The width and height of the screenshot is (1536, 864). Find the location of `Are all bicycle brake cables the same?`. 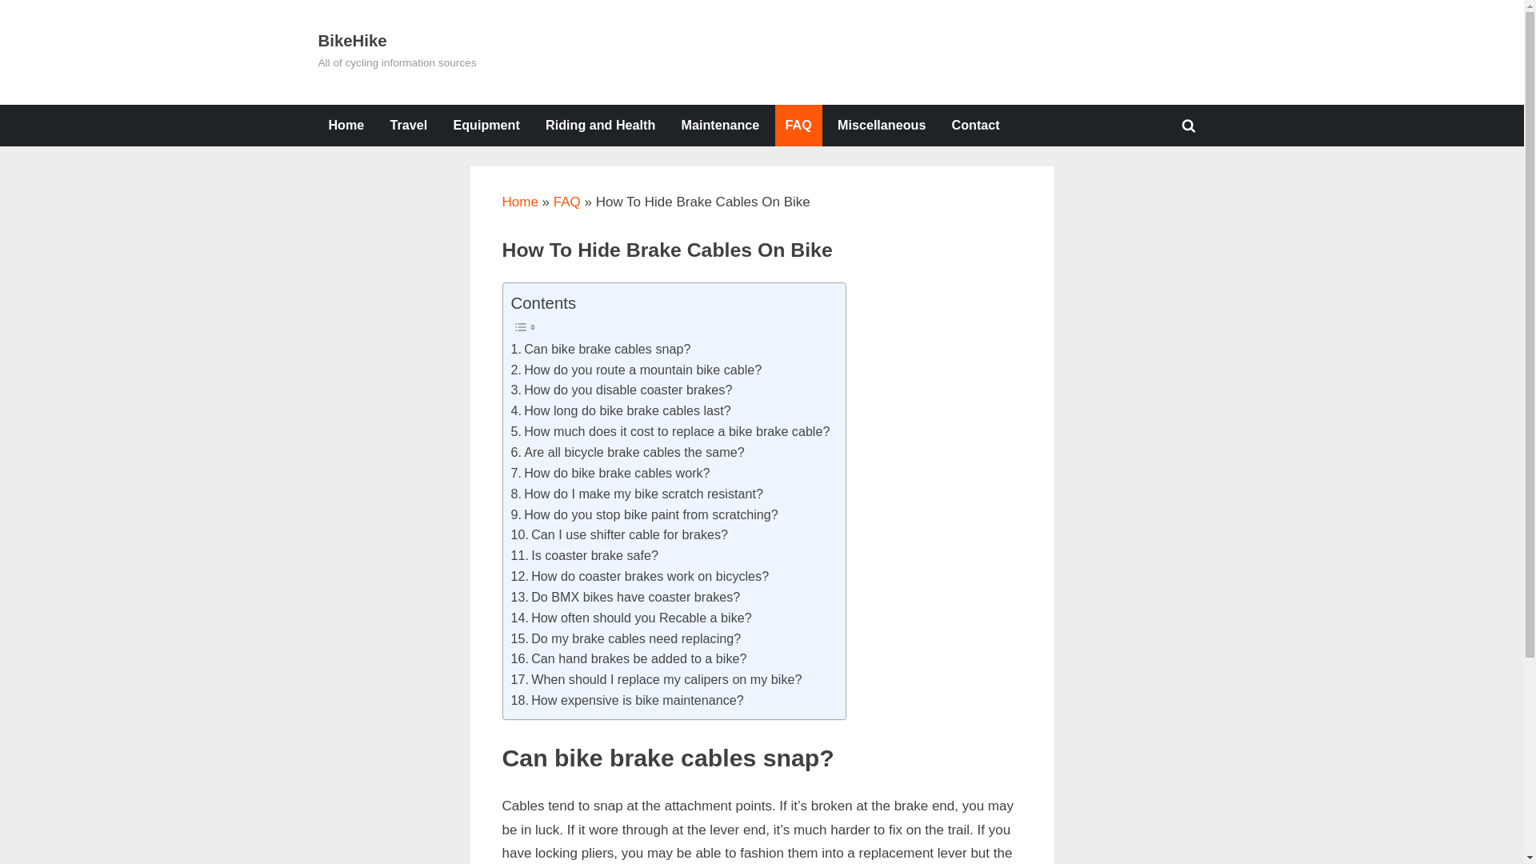

Are all bicycle brake cables the same? is located at coordinates (626, 452).